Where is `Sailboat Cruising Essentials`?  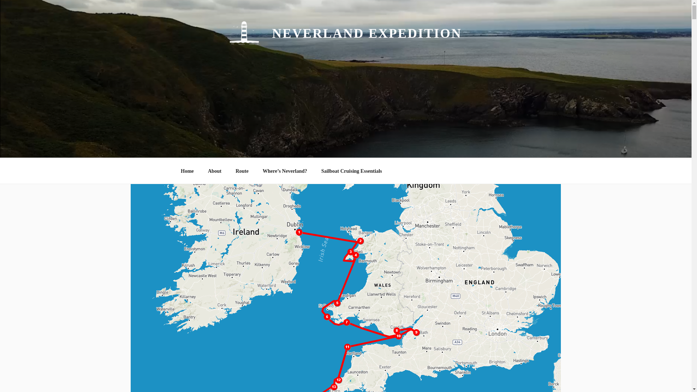 Sailboat Cruising Essentials is located at coordinates (351, 171).